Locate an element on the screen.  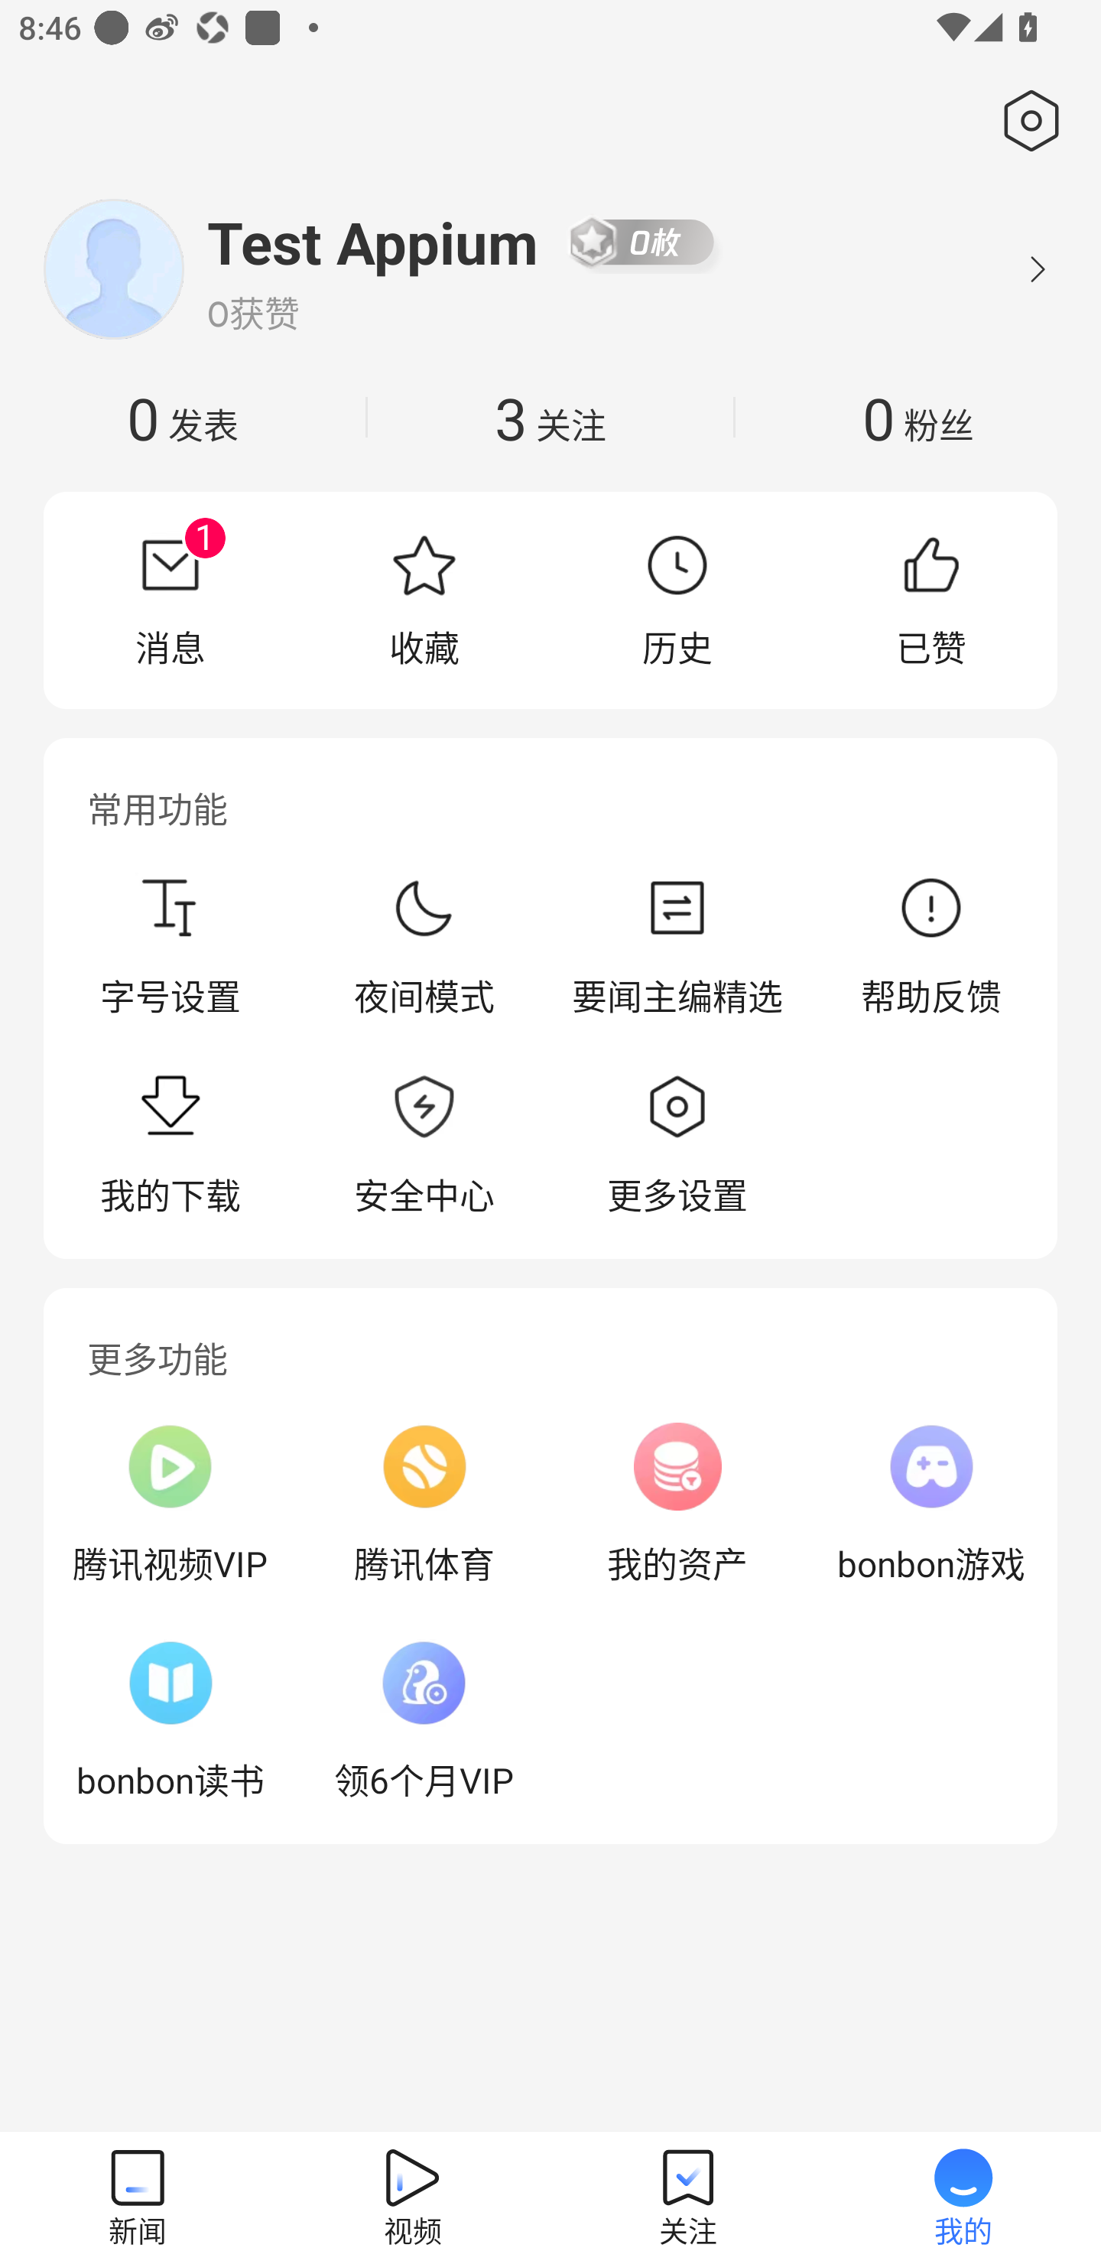
消息，可点击 is located at coordinates (170, 600).